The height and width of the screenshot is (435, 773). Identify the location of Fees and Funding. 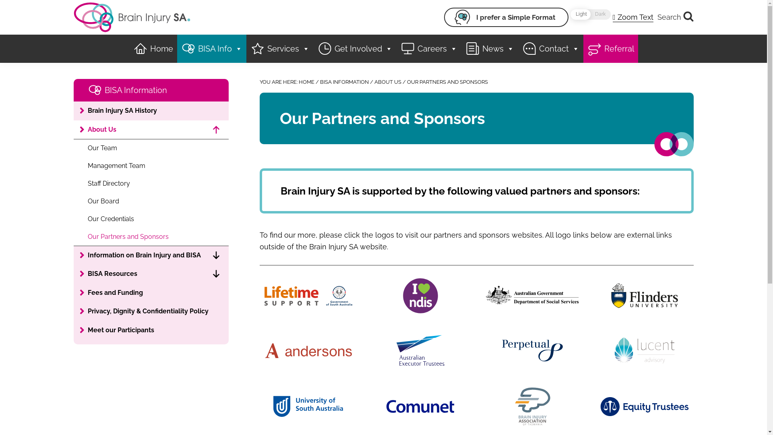
(151, 293).